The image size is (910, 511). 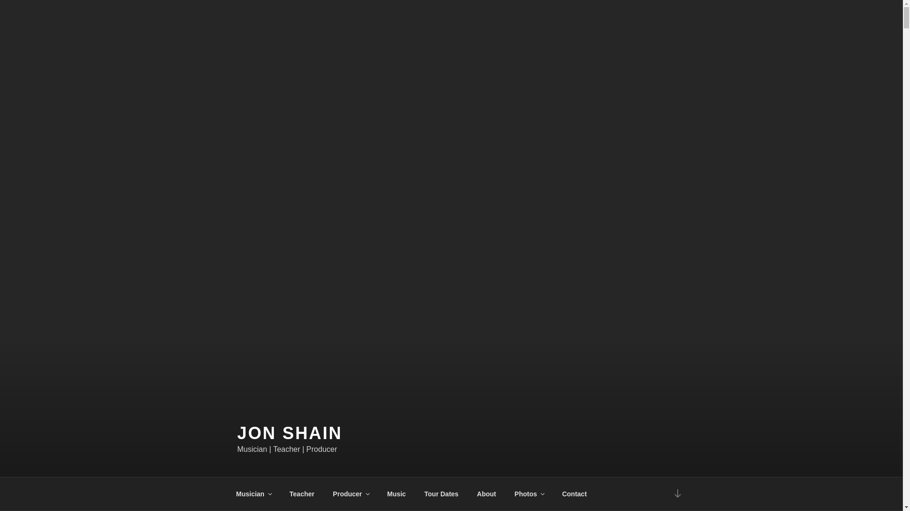 What do you see at coordinates (396, 494) in the screenshot?
I see `Music` at bounding box center [396, 494].